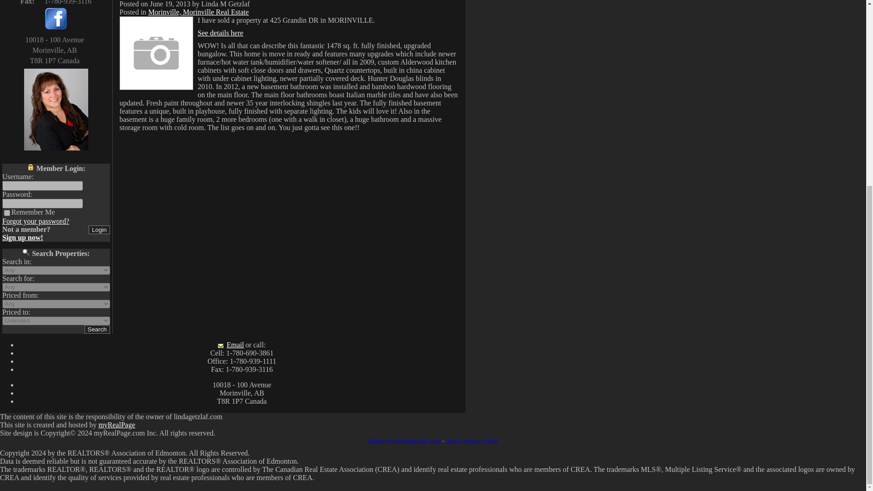  I want to click on Morinville, Morinville Real Estate, so click(198, 12).